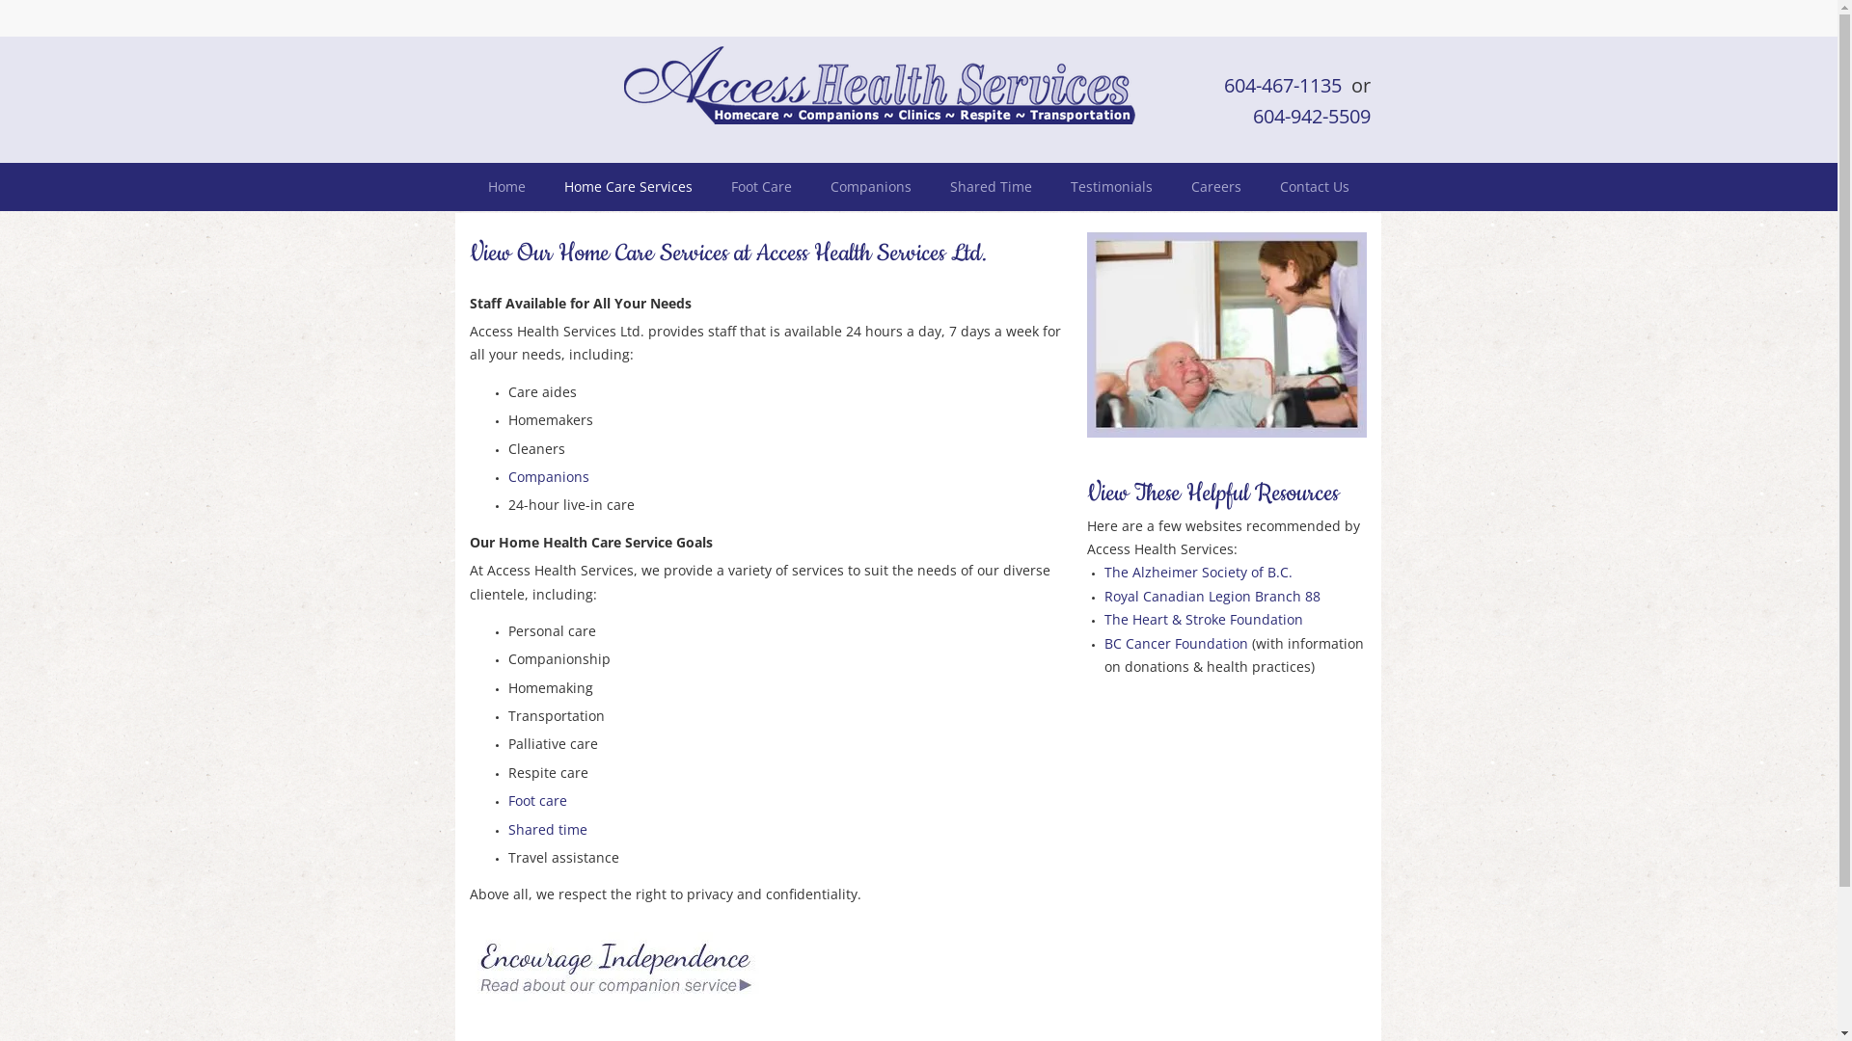 This screenshot has height=1041, width=1852. What do you see at coordinates (536, 800) in the screenshot?
I see `Foot care` at bounding box center [536, 800].